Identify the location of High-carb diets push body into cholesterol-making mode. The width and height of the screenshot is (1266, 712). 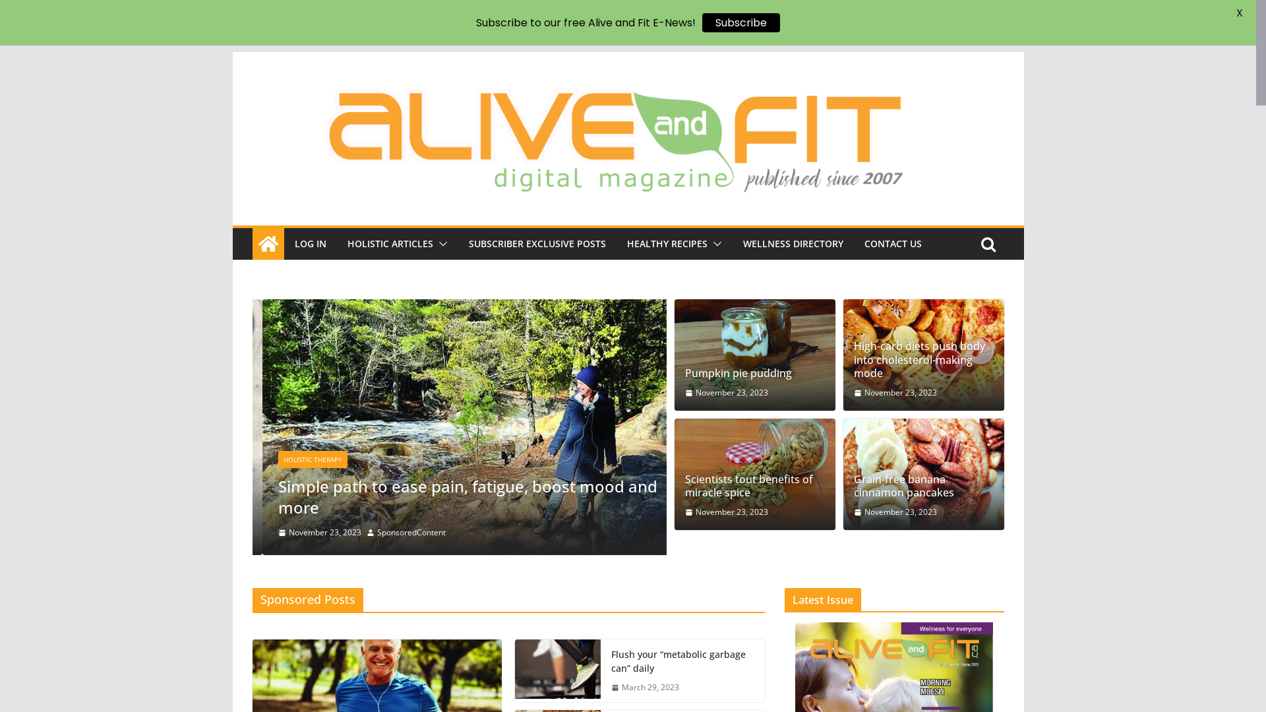
(924, 355).